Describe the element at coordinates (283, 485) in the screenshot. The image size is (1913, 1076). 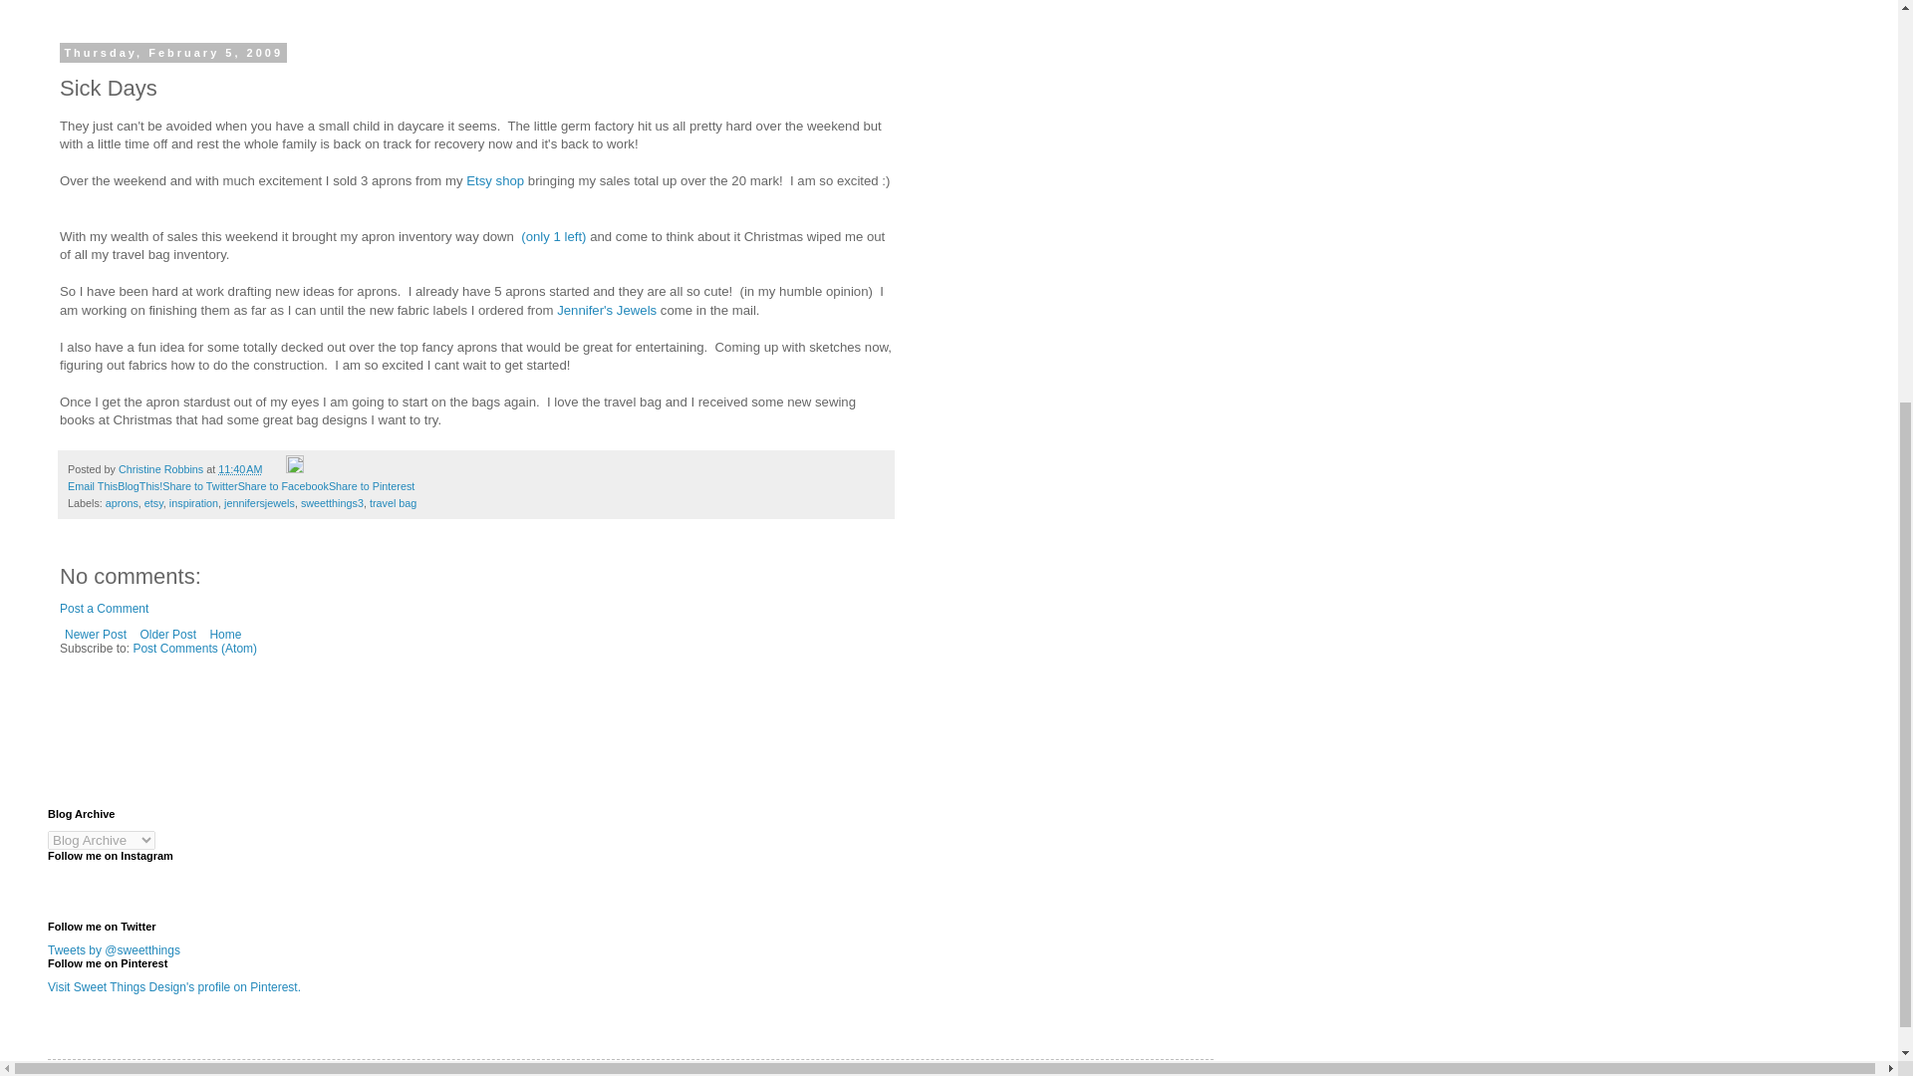
I see `Share to Facebook` at that location.